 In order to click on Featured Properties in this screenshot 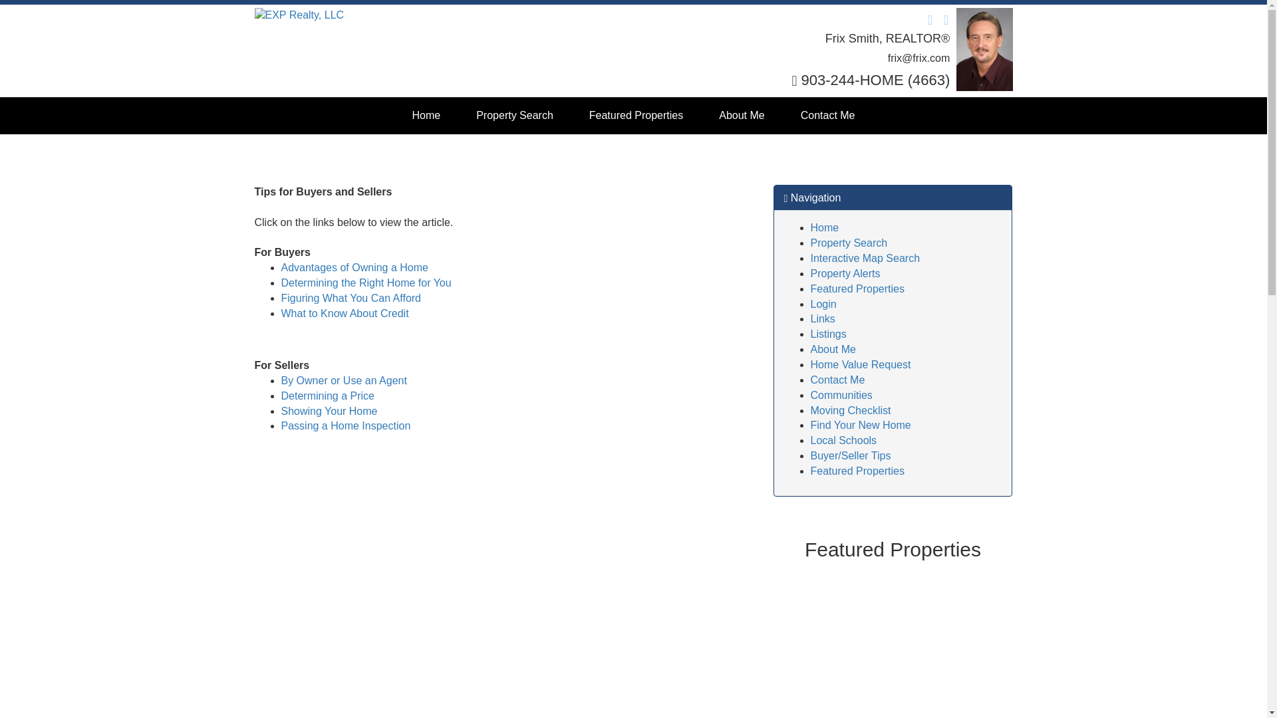, I will do `click(636, 116)`.